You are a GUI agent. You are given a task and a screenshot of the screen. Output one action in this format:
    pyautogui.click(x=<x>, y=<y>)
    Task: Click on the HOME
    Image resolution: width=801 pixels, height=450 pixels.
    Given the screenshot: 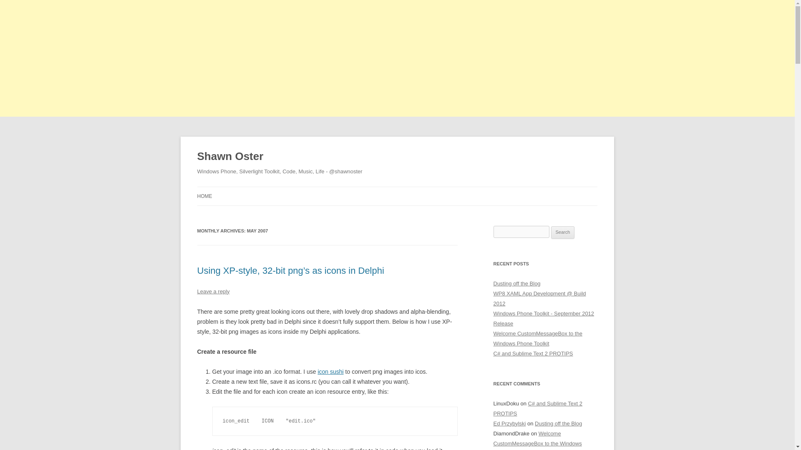 What is the action you would take?
    pyautogui.click(x=204, y=196)
    